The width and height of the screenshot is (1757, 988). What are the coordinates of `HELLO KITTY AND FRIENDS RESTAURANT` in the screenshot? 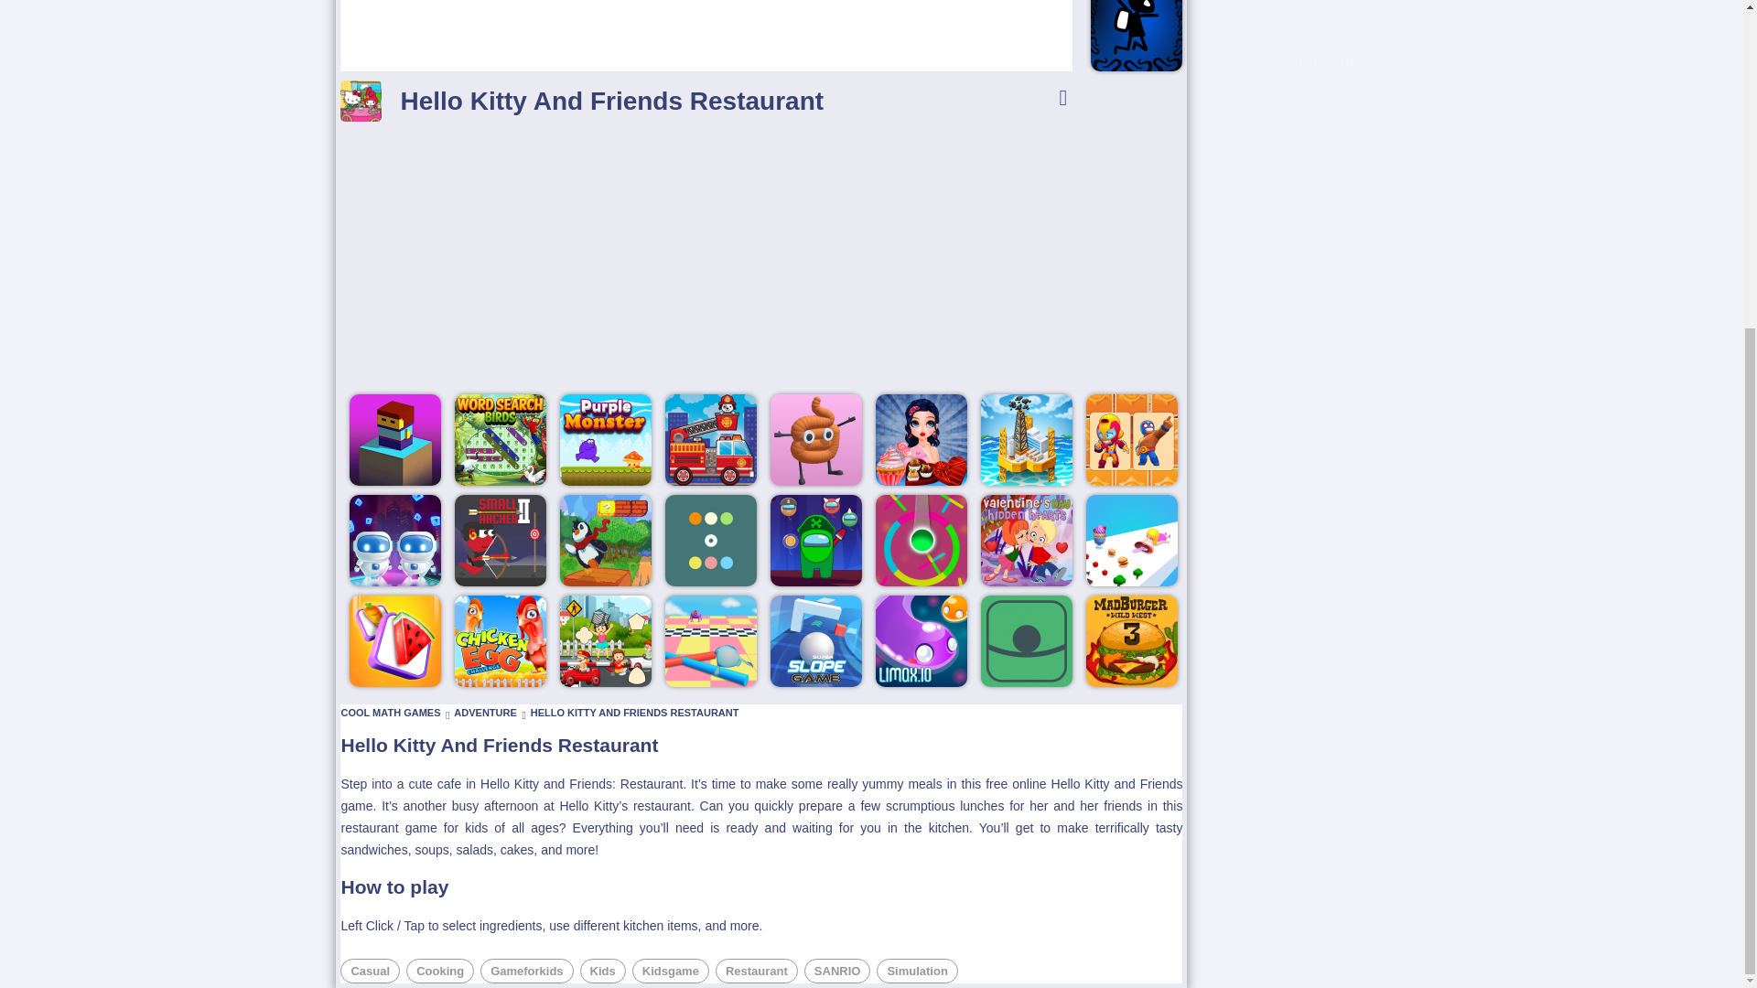 It's located at (635, 713).